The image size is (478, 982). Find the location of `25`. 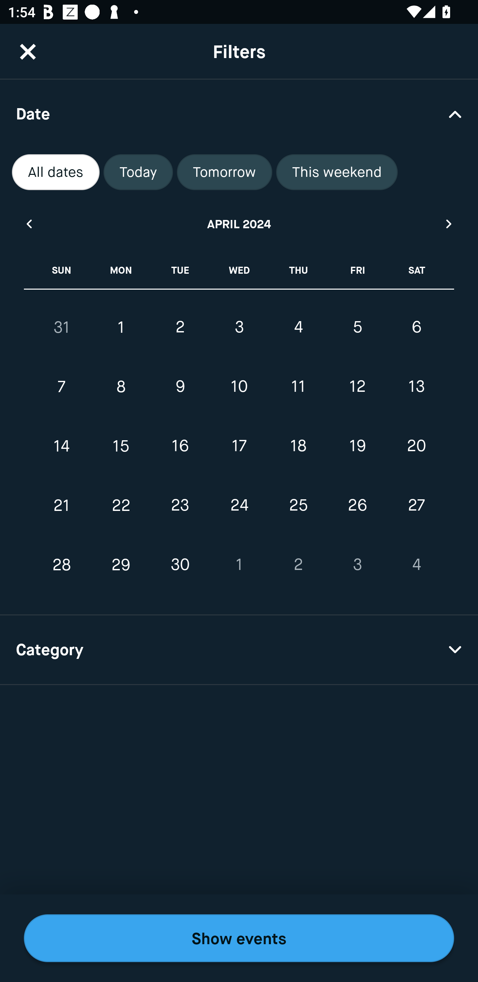

25 is located at coordinates (298, 505).